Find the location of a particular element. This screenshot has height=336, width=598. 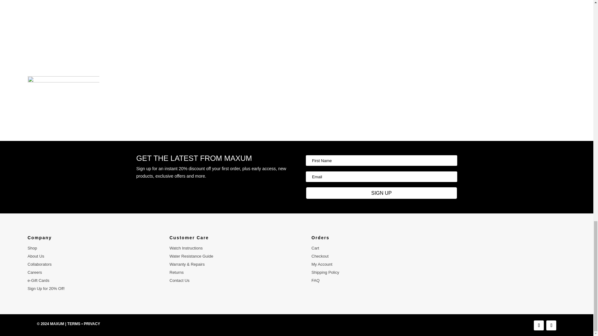

My Account is located at coordinates (322, 264).